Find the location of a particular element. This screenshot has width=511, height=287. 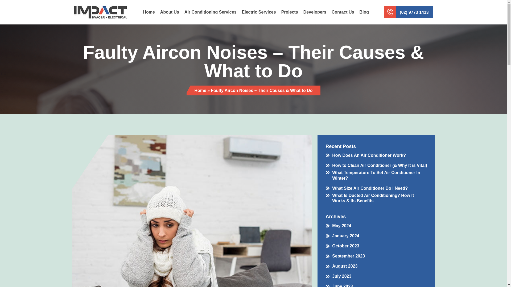

Projects is located at coordinates (290, 12).